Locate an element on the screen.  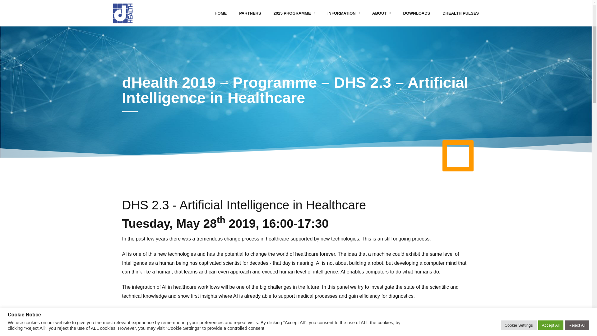
PARTNERS is located at coordinates (250, 13).